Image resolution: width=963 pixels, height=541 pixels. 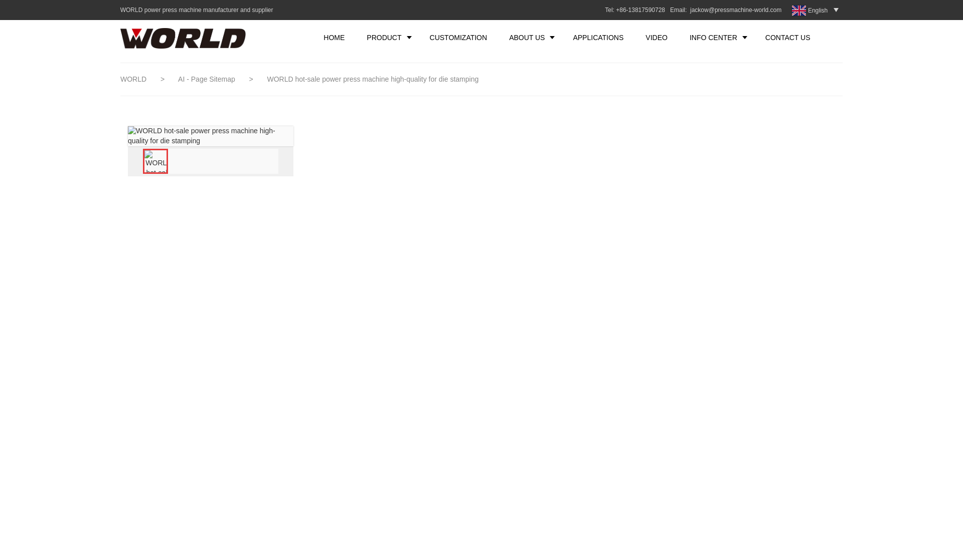 I want to click on HOME, so click(x=334, y=37).